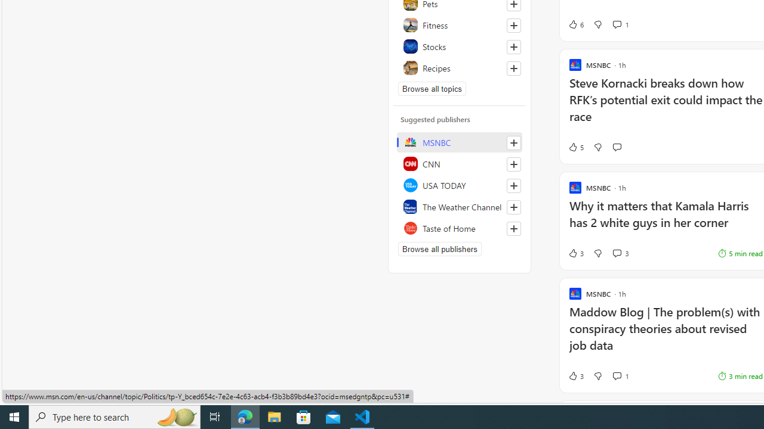 The image size is (764, 429). I want to click on View comments 3 Comment, so click(621, 253).